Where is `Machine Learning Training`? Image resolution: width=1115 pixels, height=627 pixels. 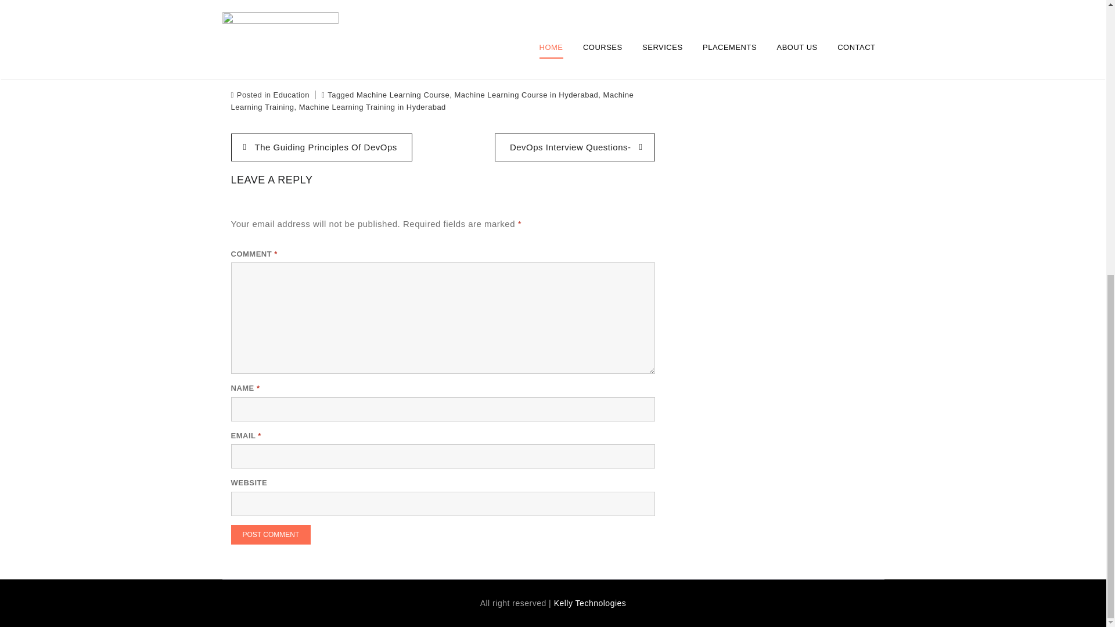 Machine Learning Training is located at coordinates (432, 101).